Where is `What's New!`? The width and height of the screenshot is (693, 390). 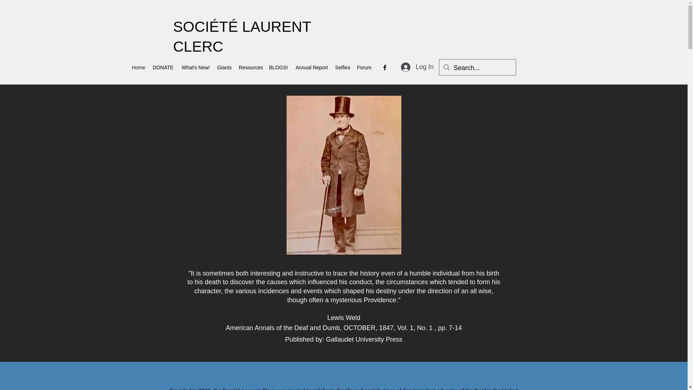 What's New! is located at coordinates (195, 67).